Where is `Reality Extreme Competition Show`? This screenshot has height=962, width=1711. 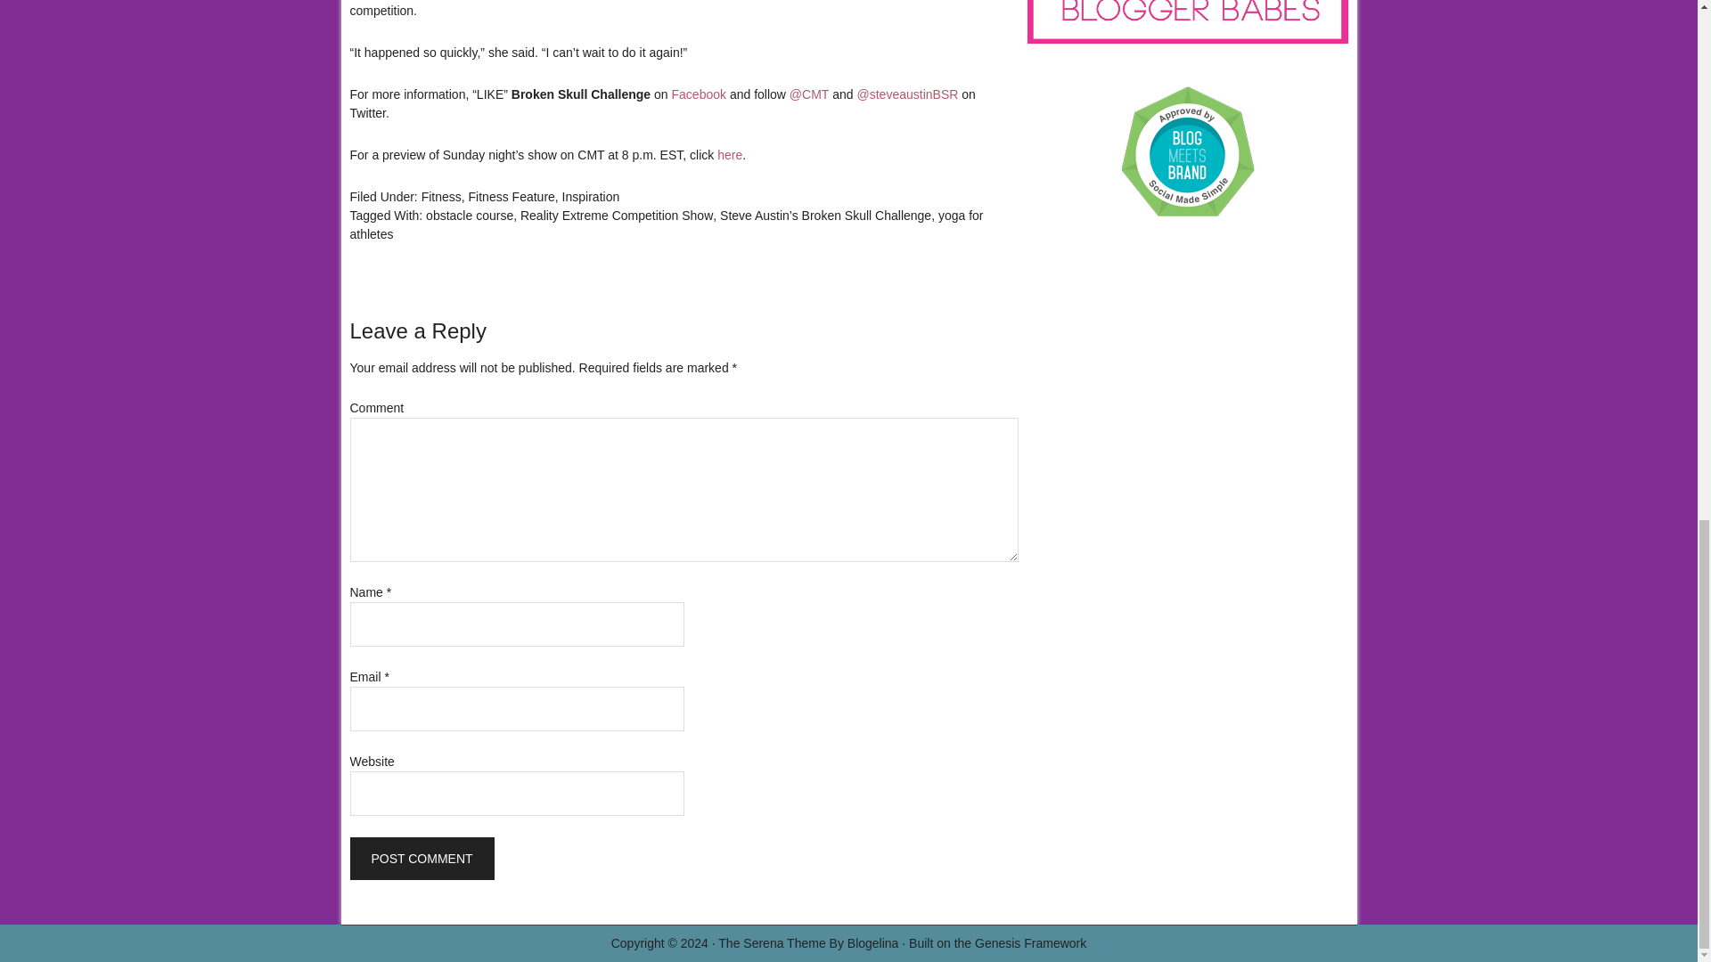 Reality Extreme Competition Show is located at coordinates (617, 216).